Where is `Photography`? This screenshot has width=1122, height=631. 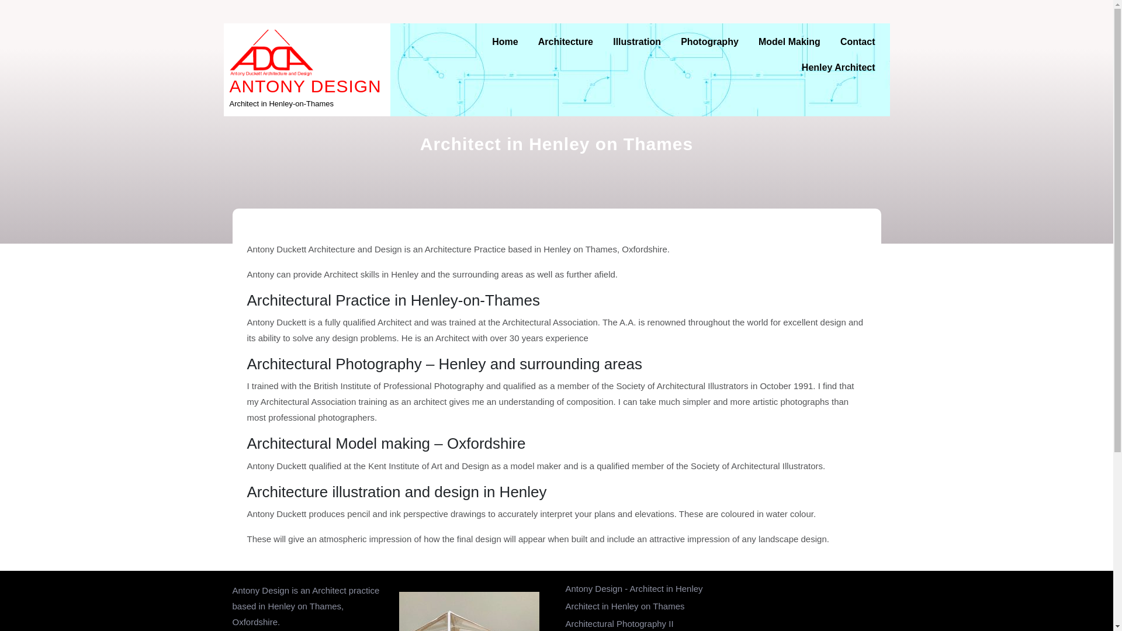 Photography is located at coordinates (709, 41).